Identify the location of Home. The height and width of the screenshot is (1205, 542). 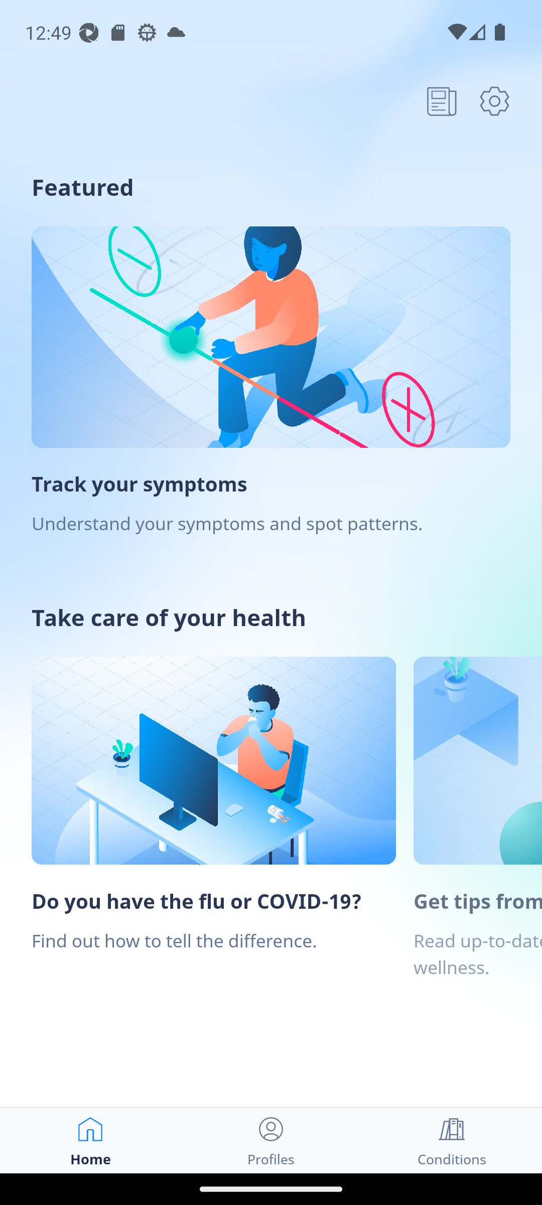
(90, 1141).